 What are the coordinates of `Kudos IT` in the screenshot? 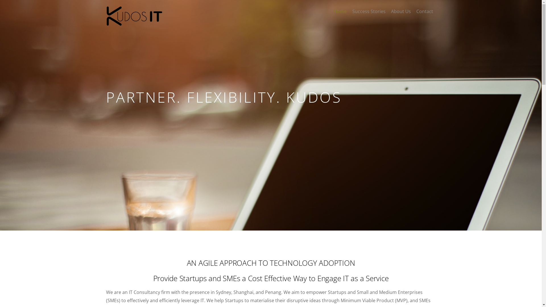 It's located at (134, 16).